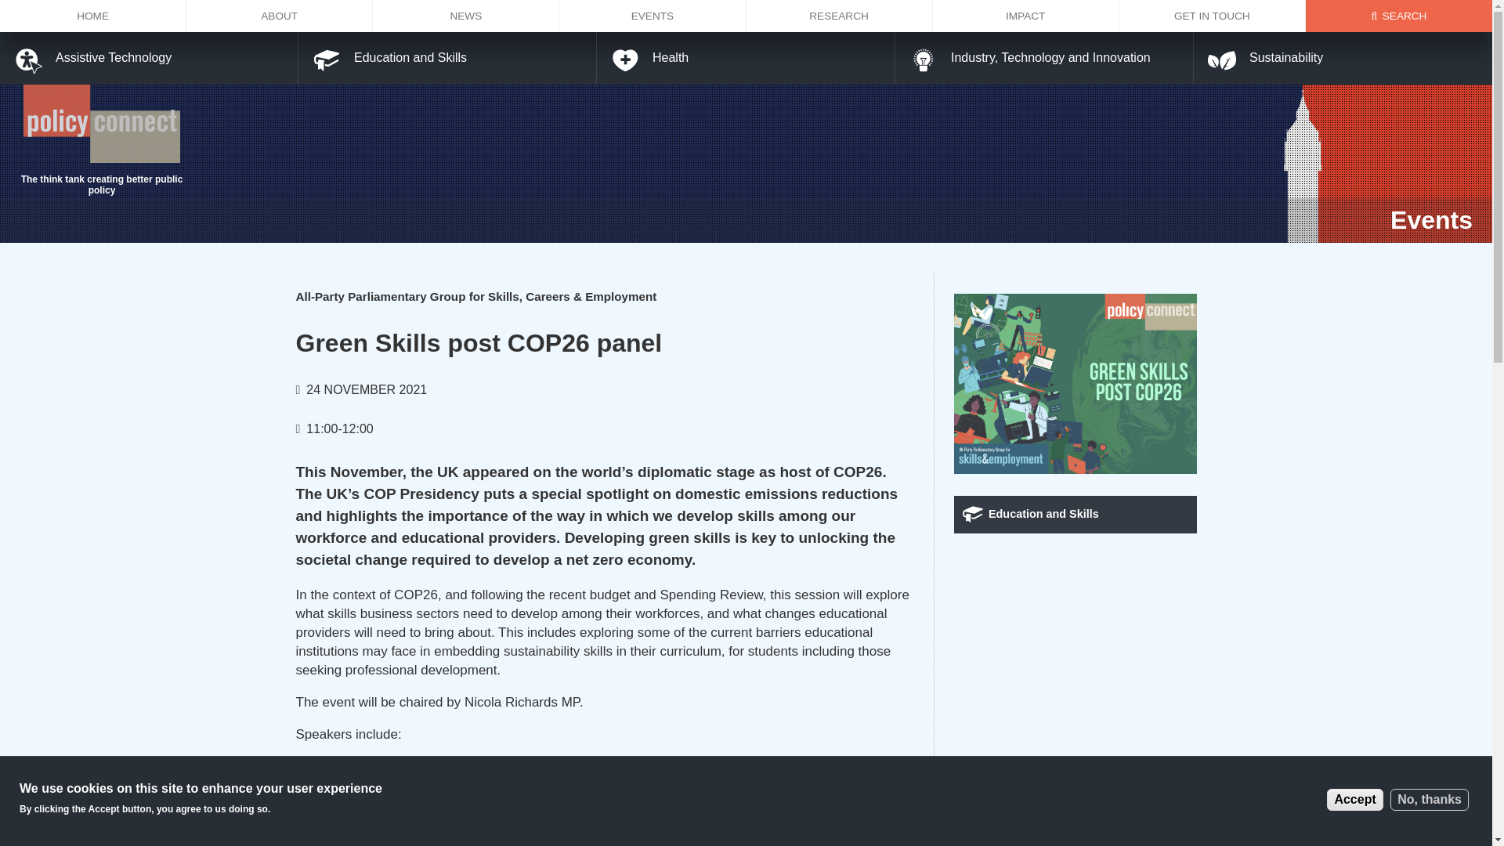  I want to click on HOME, so click(93, 16).